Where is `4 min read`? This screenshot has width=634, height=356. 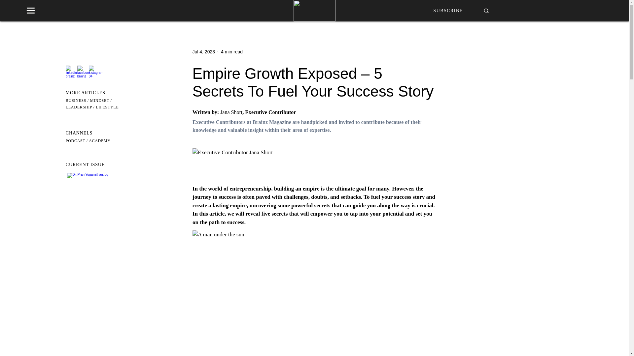 4 min read is located at coordinates (232, 51).